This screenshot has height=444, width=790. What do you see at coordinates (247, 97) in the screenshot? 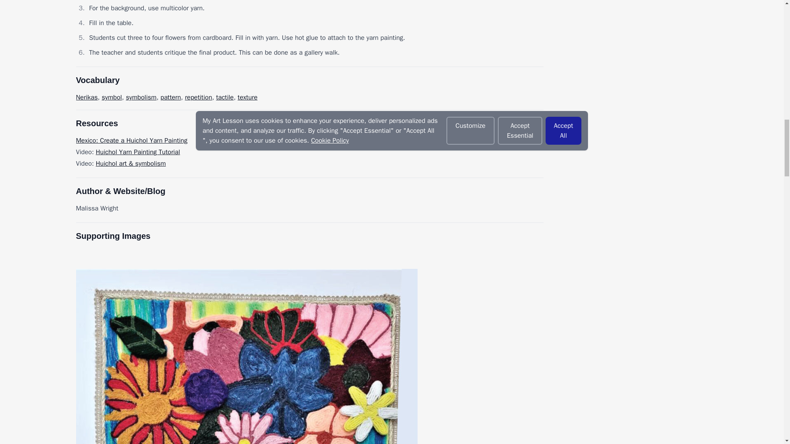
I see `texture` at bounding box center [247, 97].